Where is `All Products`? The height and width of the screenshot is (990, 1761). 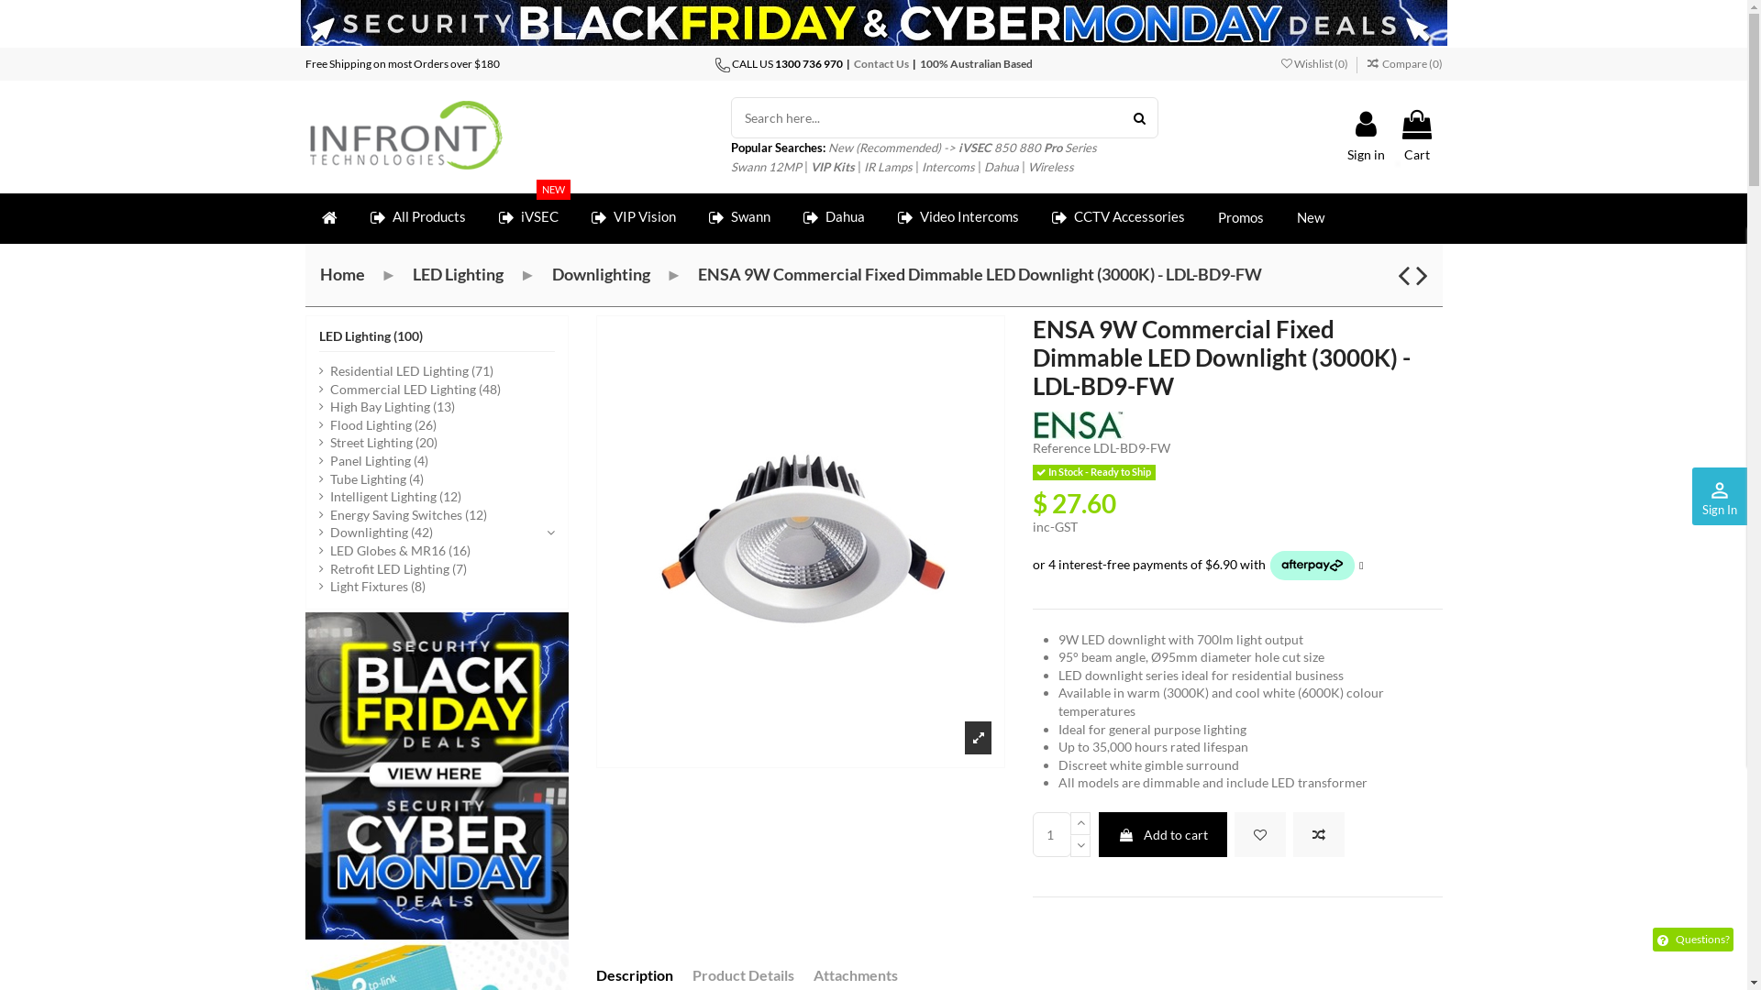
All Products is located at coordinates (418, 218).